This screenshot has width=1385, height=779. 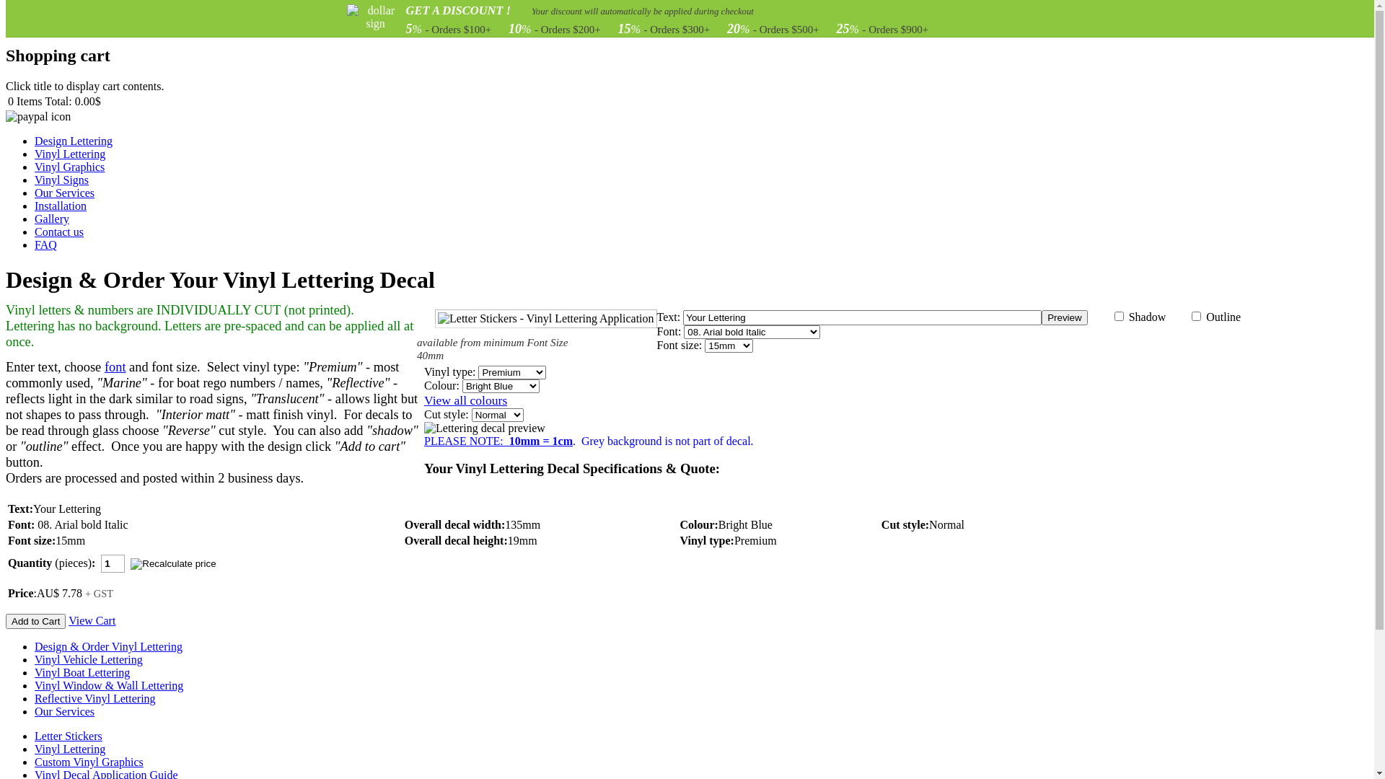 I want to click on Vinyl Signs, so click(x=61, y=180).